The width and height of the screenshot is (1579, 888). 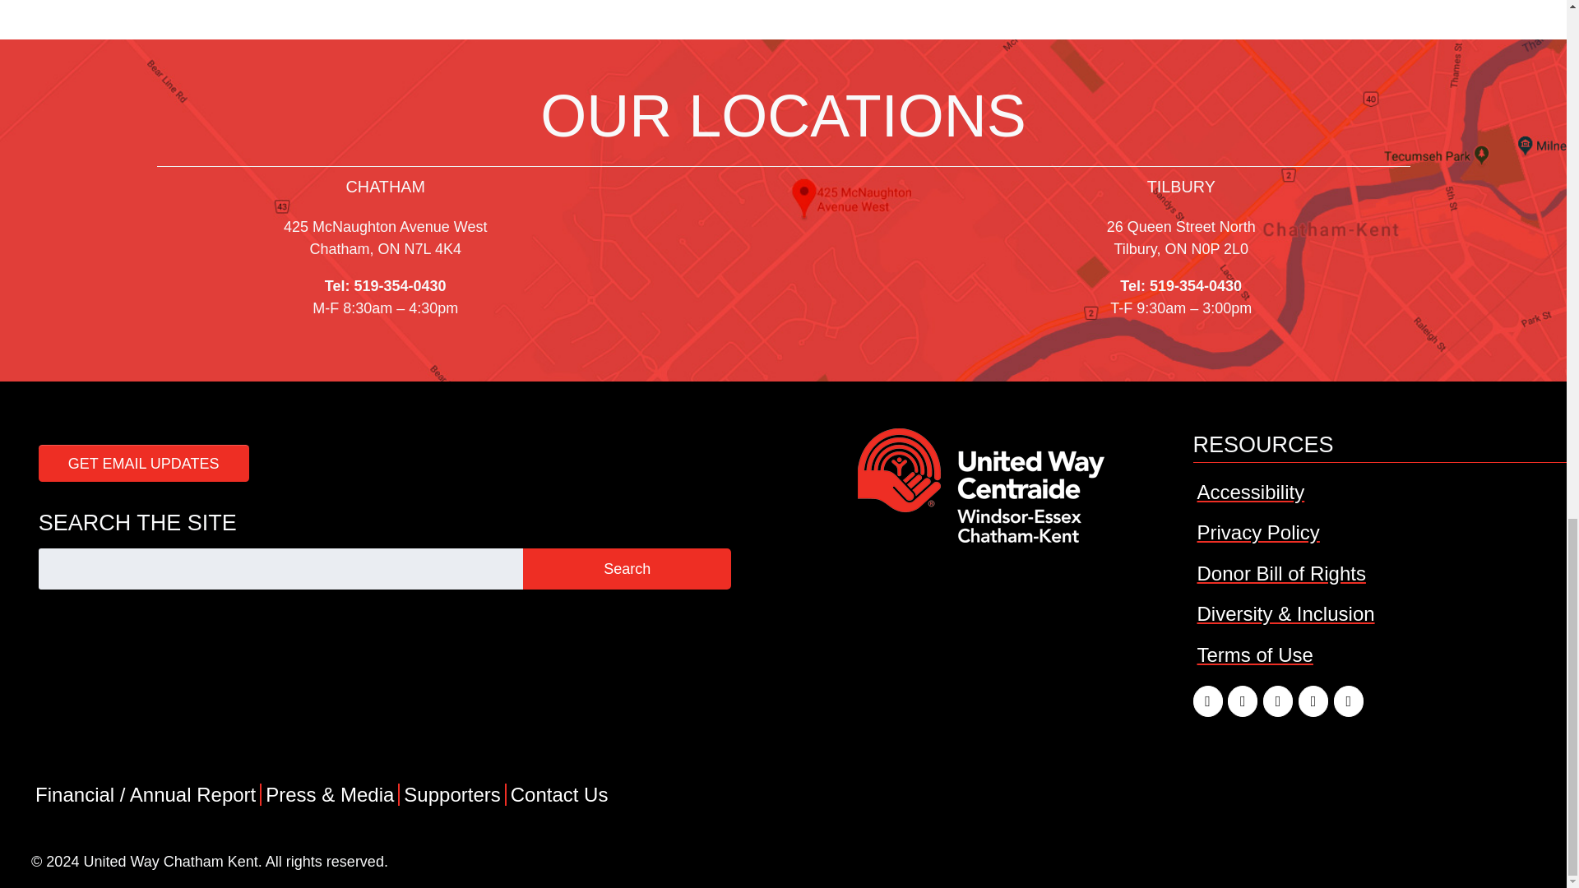 I want to click on Terms of Use, so click(x=1254, y=654).